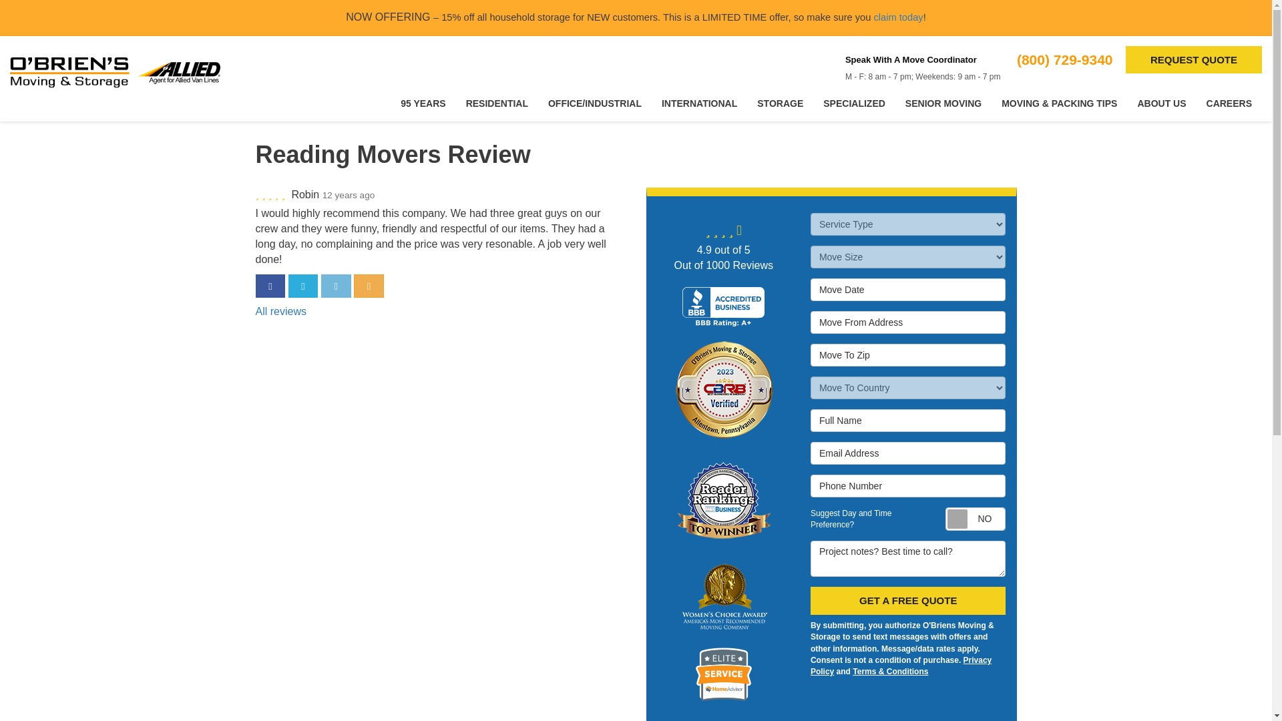 This screenshot has width=1282, height=721. I want to click on 5 Stars, so click(271, 194).